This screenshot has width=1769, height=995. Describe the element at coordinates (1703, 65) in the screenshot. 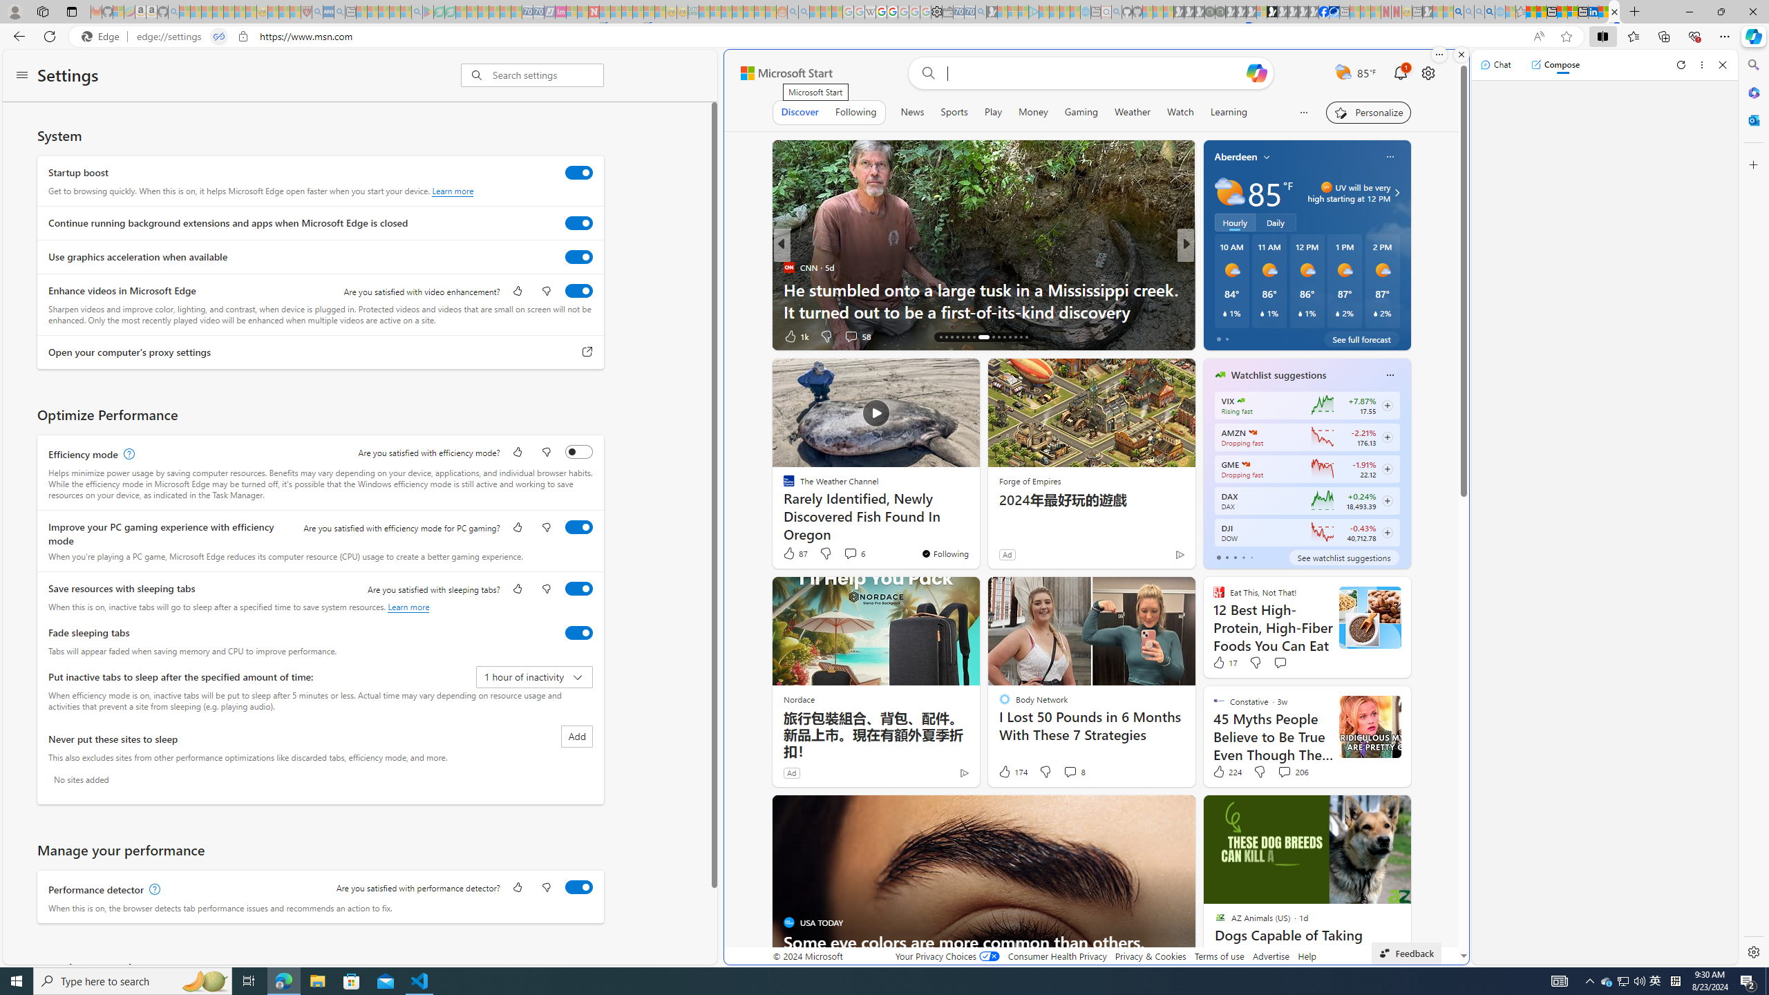

I see `More options` at that location.